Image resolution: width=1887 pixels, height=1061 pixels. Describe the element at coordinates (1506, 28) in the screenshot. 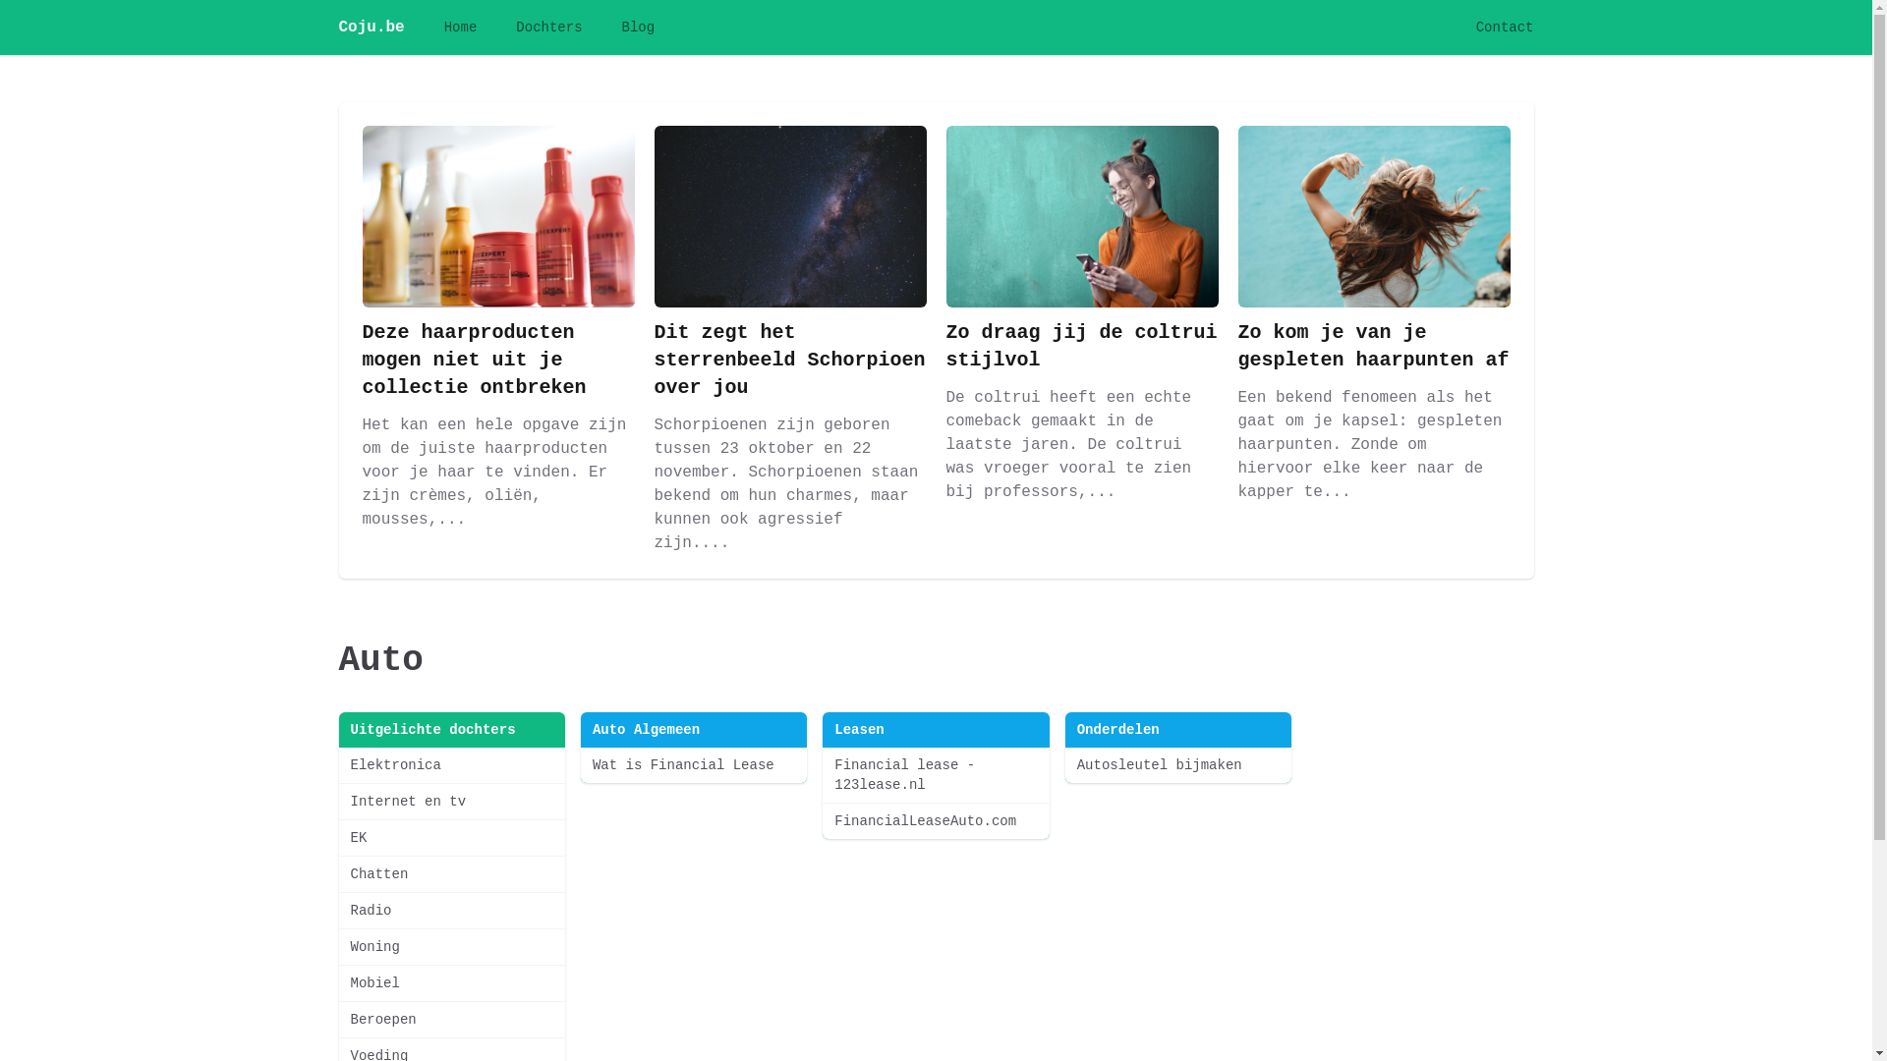

I see `Contact` at that location.